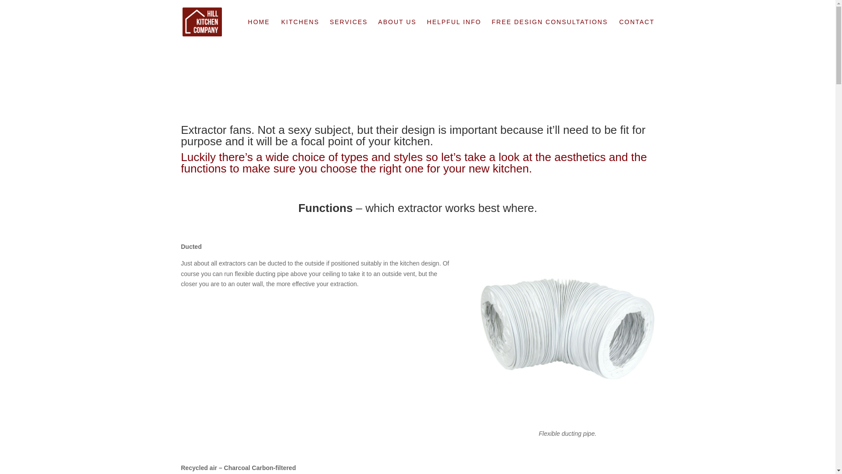 The height and width of the screenshot is (474, 842). I want to click on KITCHENS, so click(304, 32).